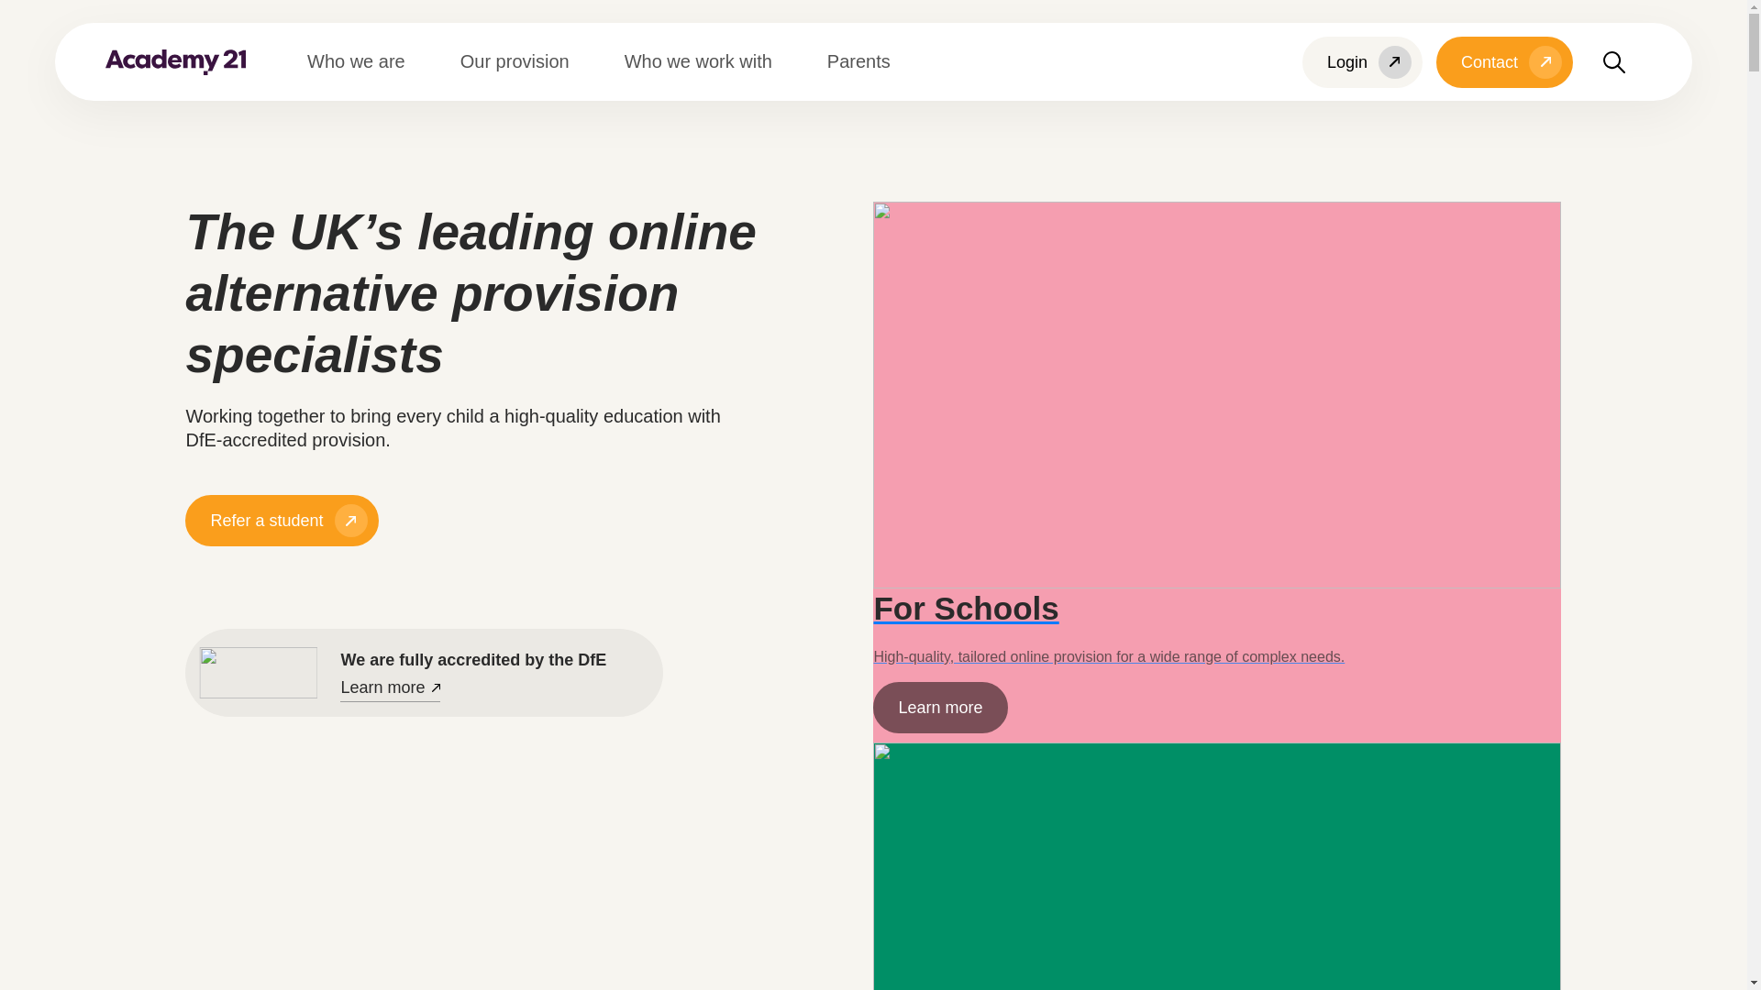 This screenshot has width=1761, height=990. What do you see at coordinates (365, 60) in the screenshot?
I see `Who we are` at bounding box center [365, 60].